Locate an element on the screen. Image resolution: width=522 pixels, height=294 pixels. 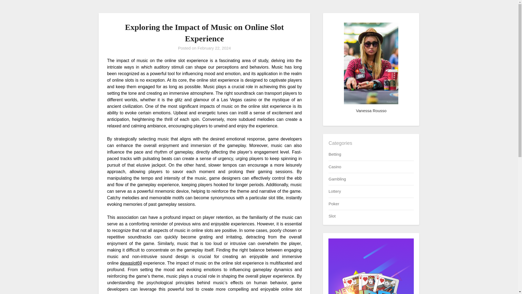
Betting is located at coordinates (335, 154).